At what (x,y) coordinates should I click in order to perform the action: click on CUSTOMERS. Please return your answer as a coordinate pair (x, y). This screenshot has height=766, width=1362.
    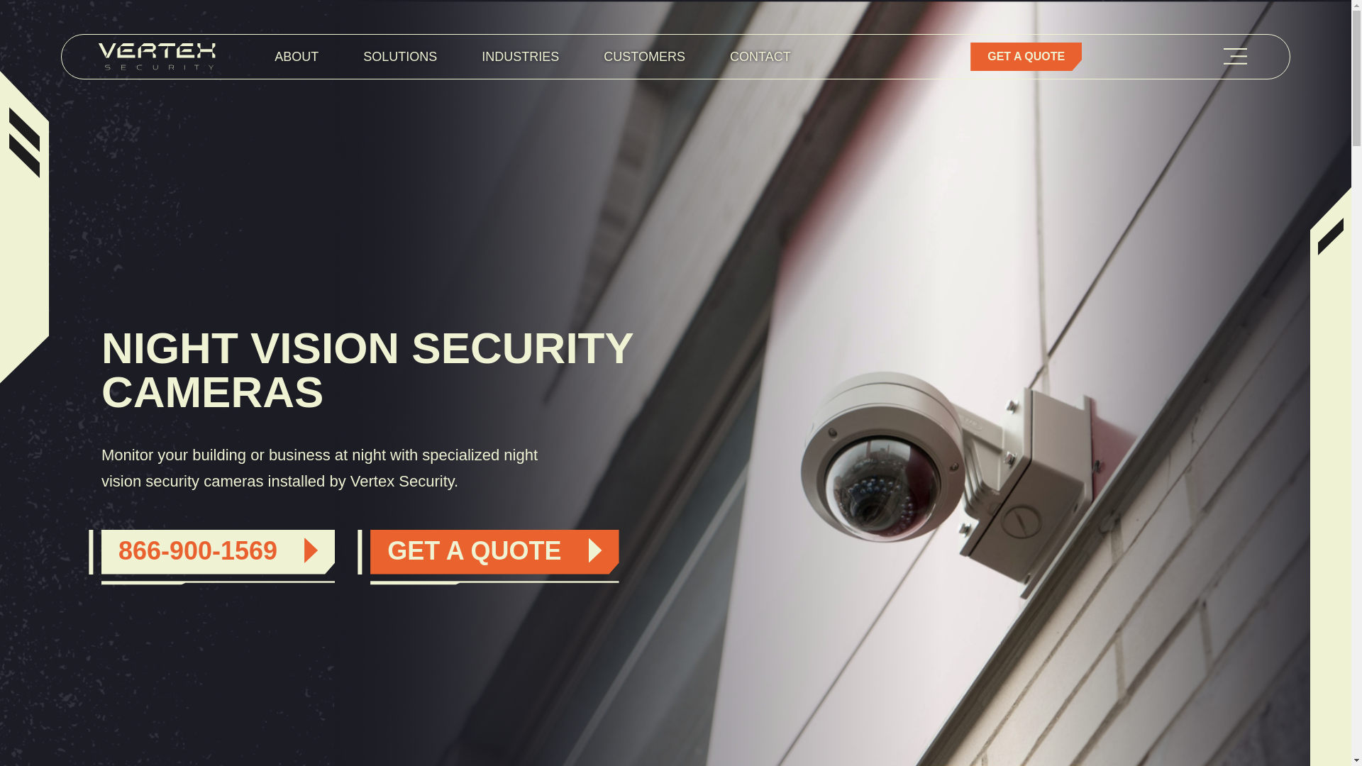
    Looking at the image, I should click on (644, 57).